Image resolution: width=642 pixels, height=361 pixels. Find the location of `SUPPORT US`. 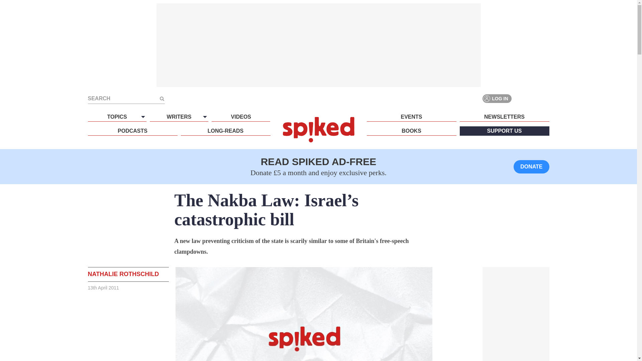

SUPPORT US is located at coordinates (504, 131).